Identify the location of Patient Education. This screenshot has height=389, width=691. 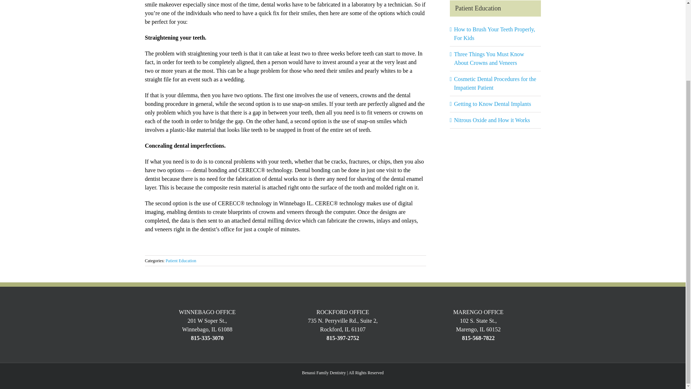
(181, 261).